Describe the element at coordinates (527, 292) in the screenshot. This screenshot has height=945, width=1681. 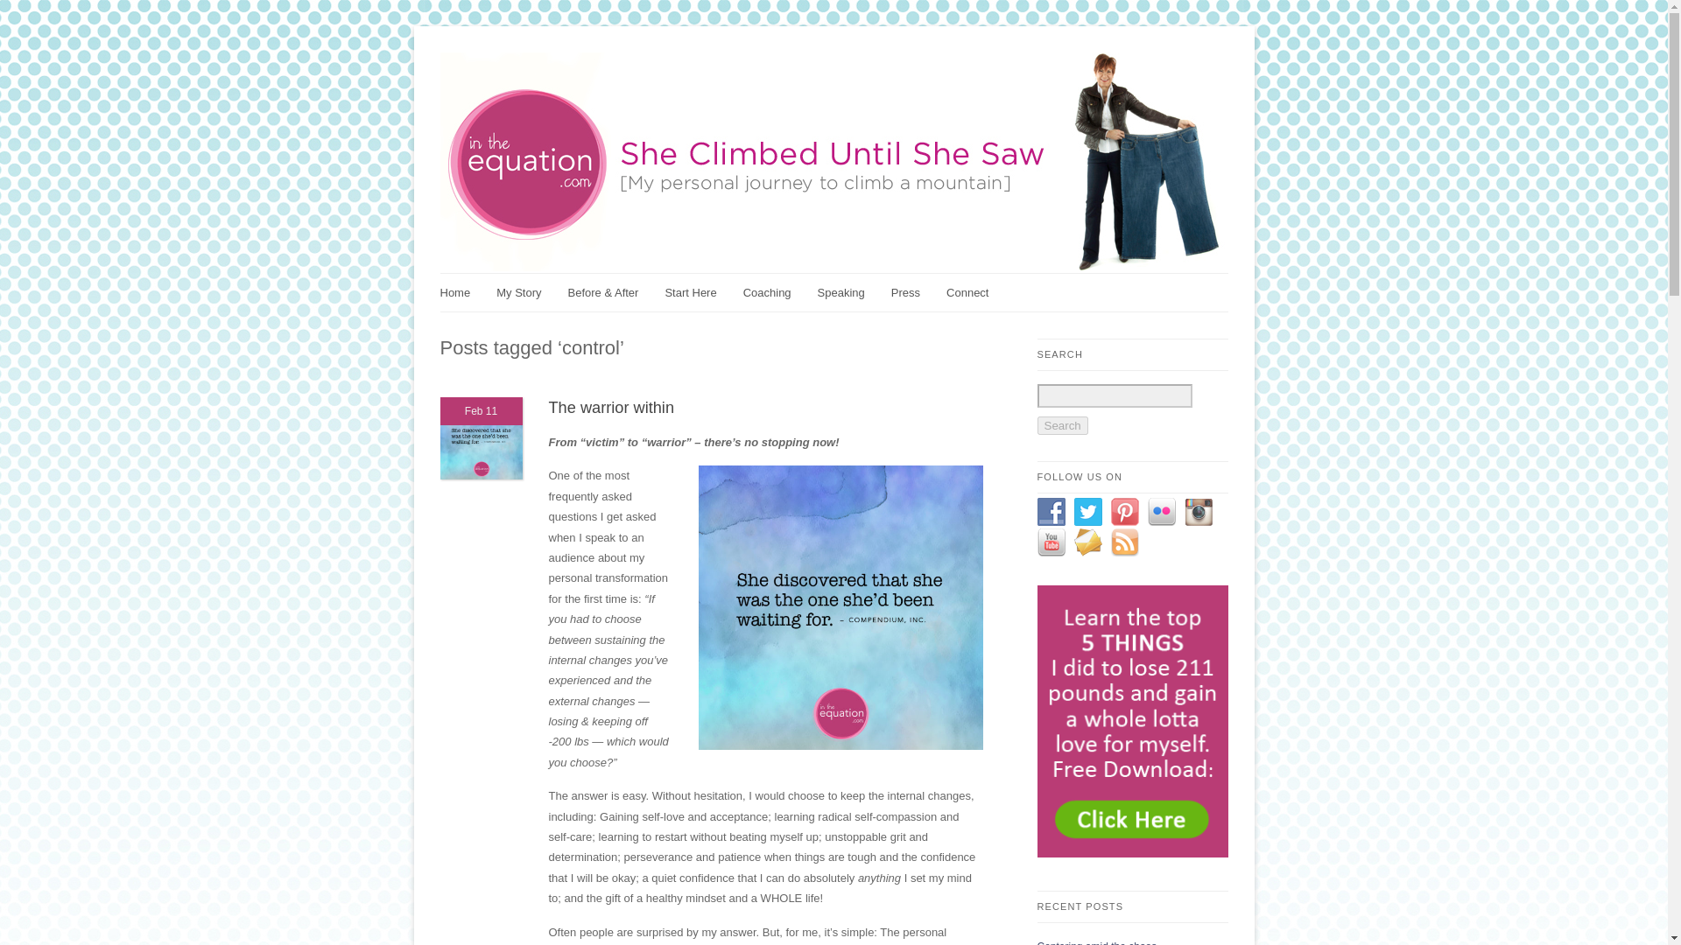
I see `My Story` at that location.